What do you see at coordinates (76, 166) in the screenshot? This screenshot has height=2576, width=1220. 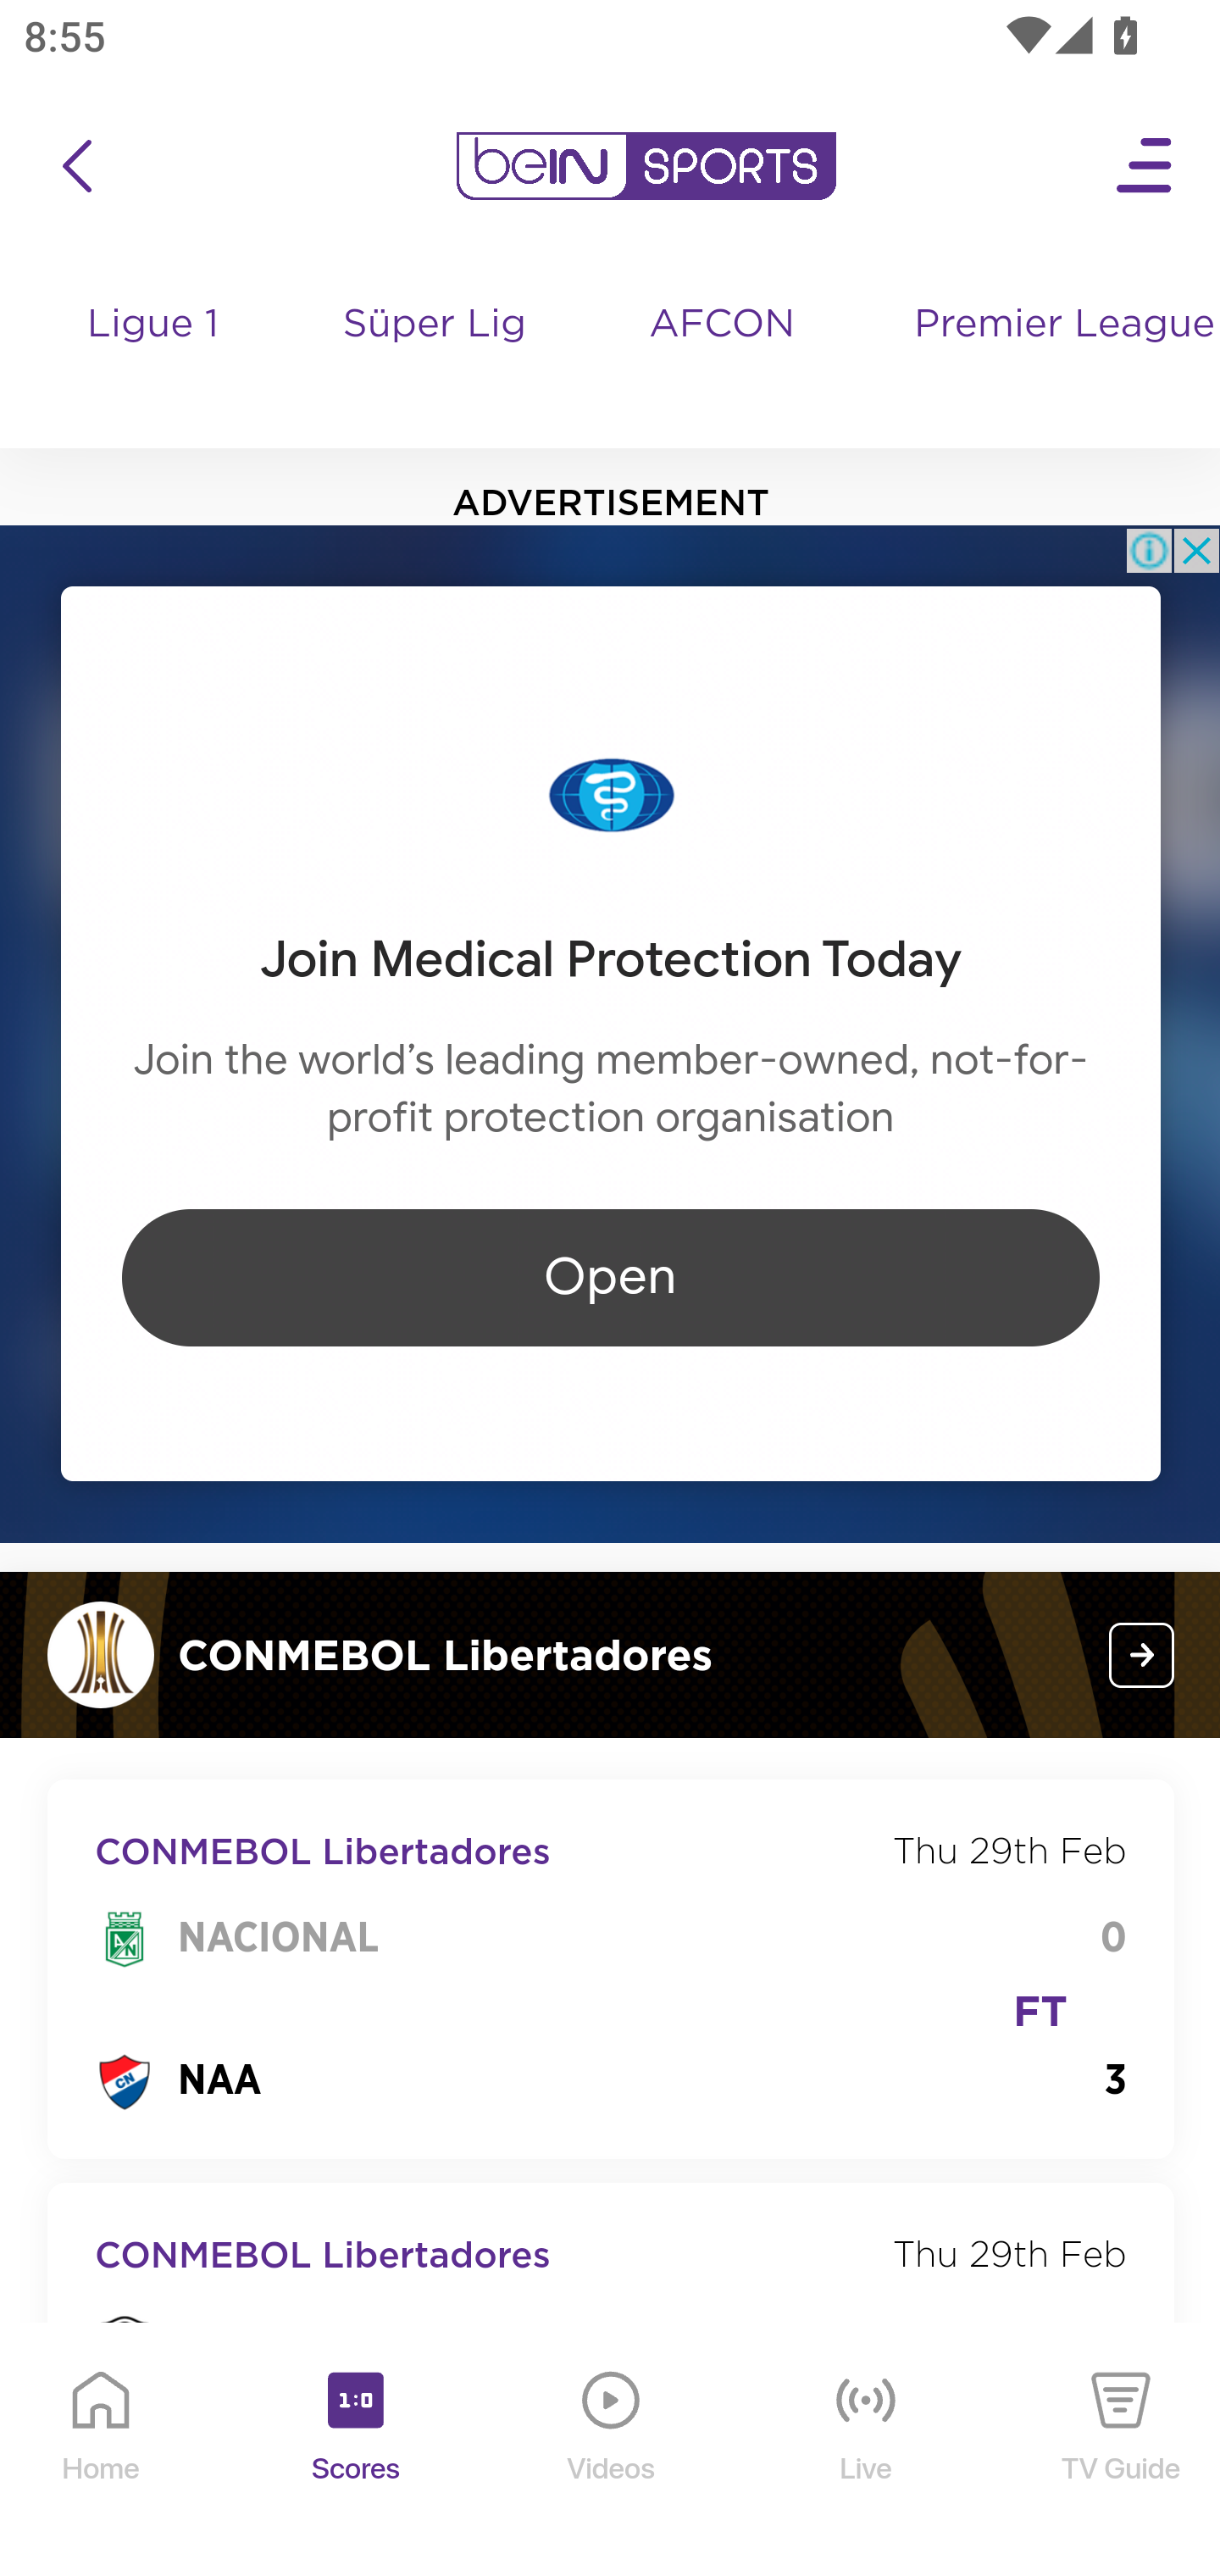 I see `icon back` at bounding box center [76, 166].